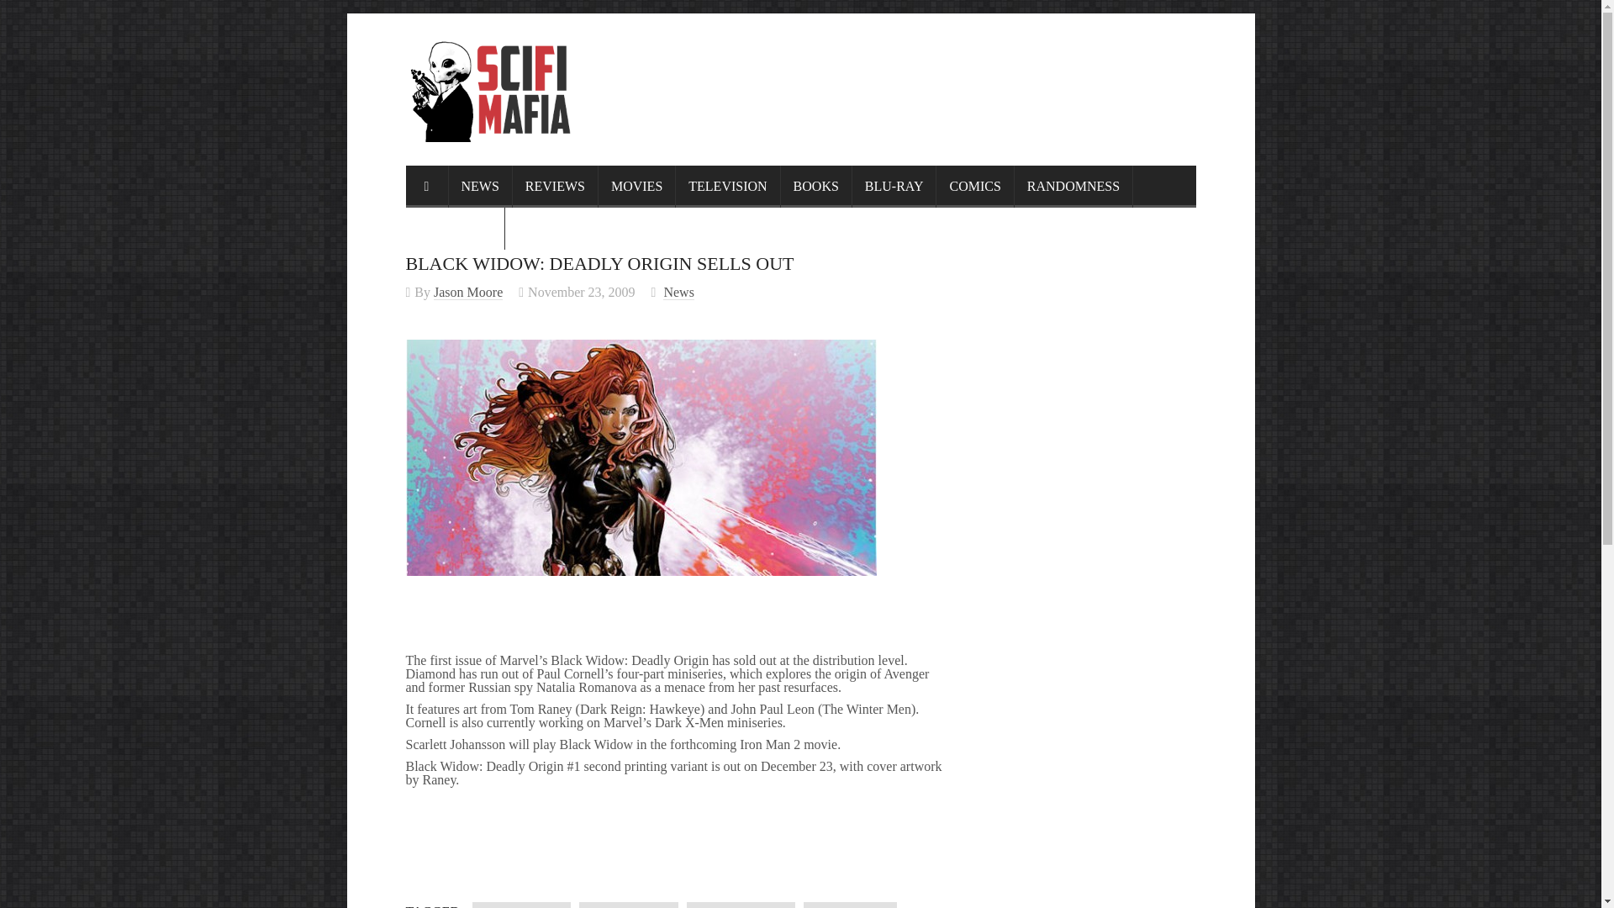 The image size is (1614, 908). Describe the element at coordinates (674, 821) in the screenshot. I see `Advertisement` at that location.